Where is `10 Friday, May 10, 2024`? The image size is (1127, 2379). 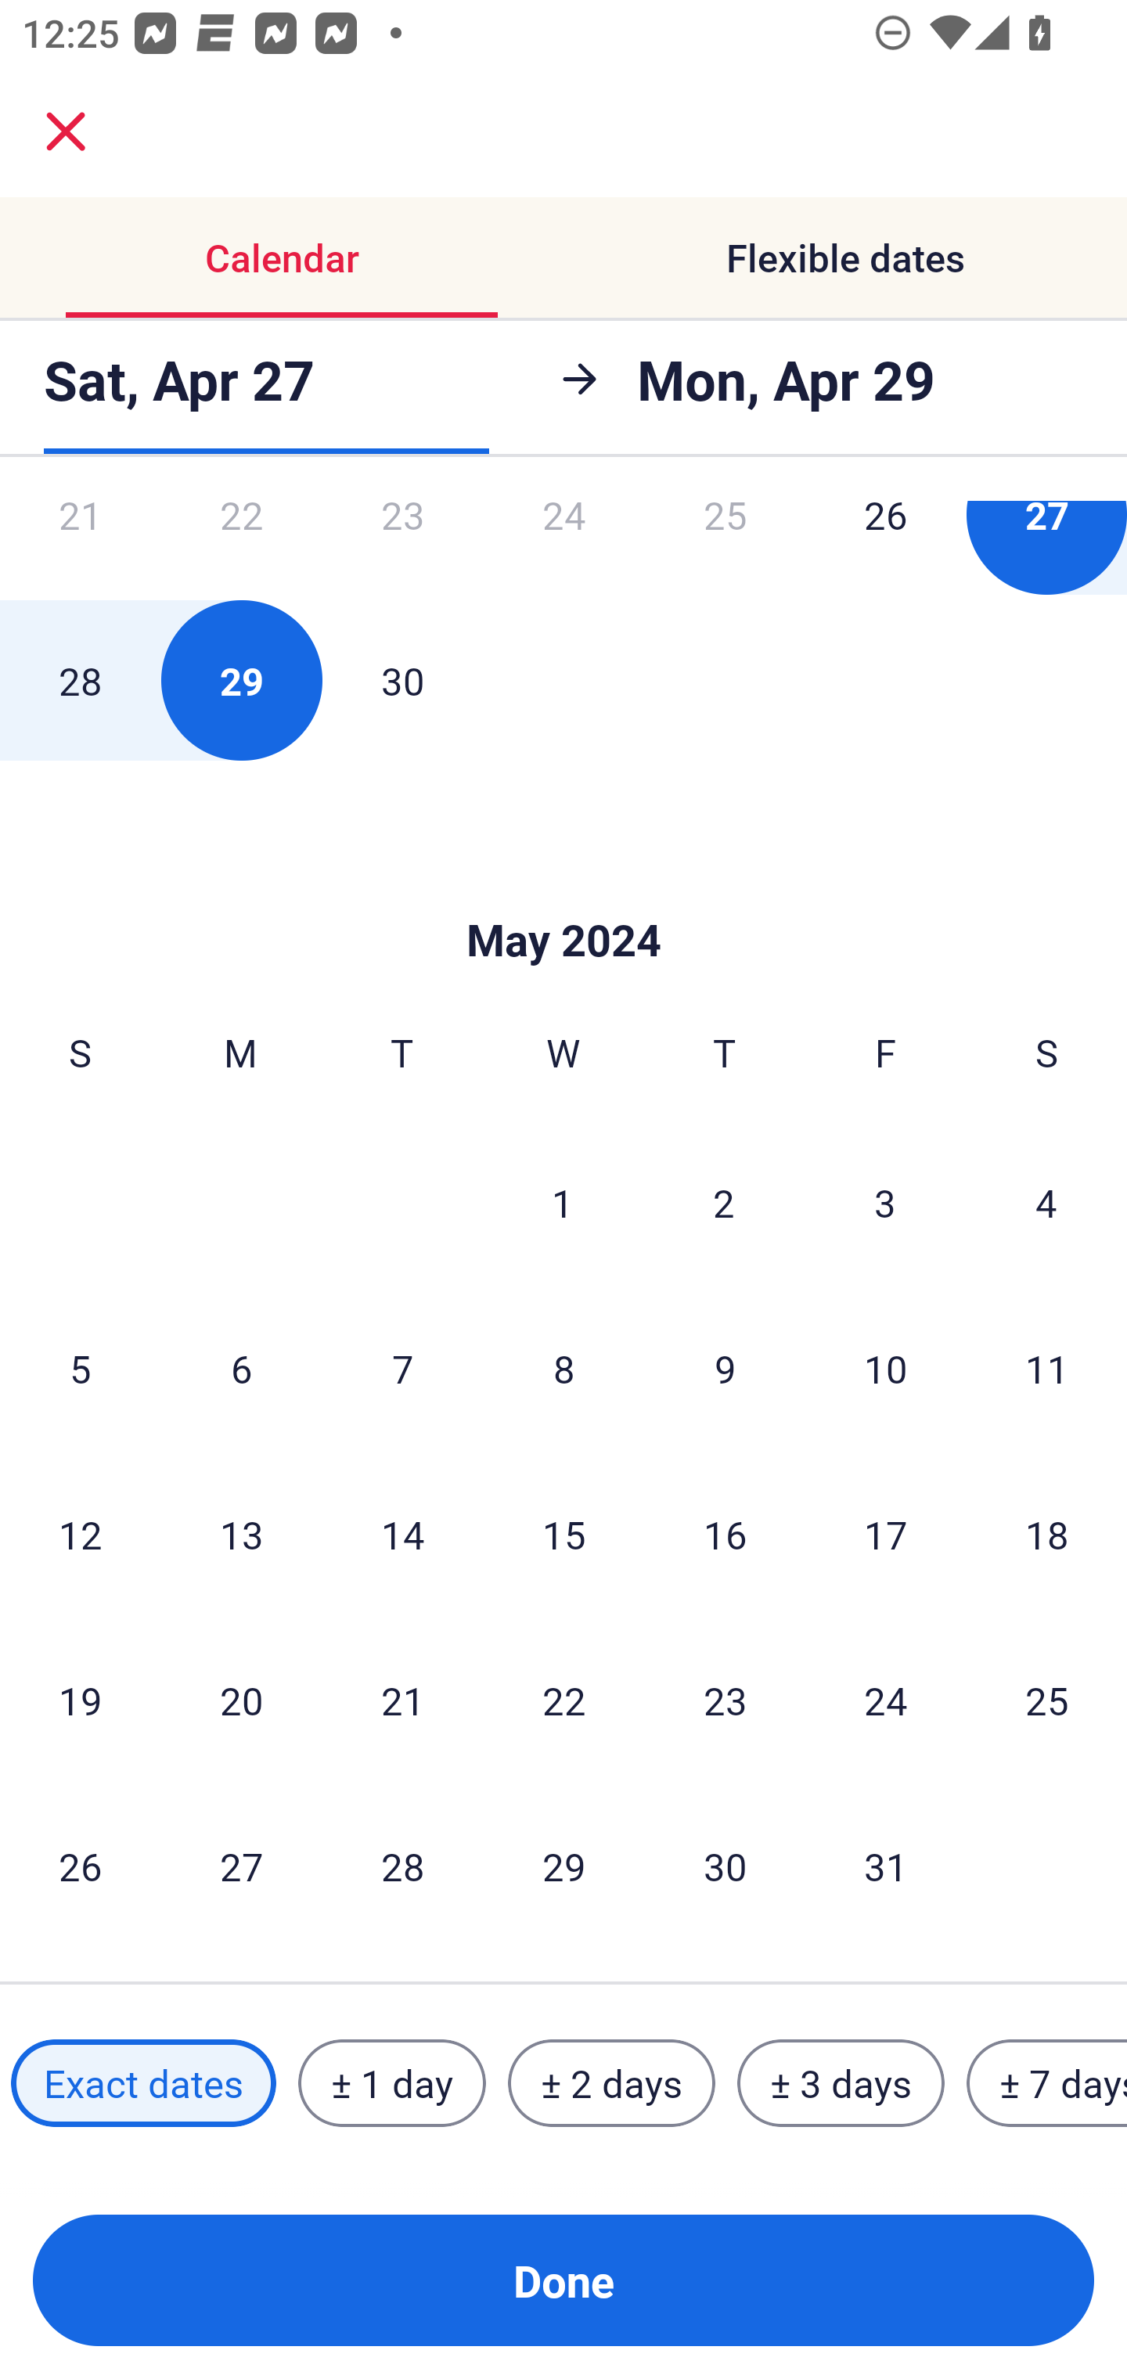 10 Friday, May 10, 2024 is located at coordinates (886, 1368).